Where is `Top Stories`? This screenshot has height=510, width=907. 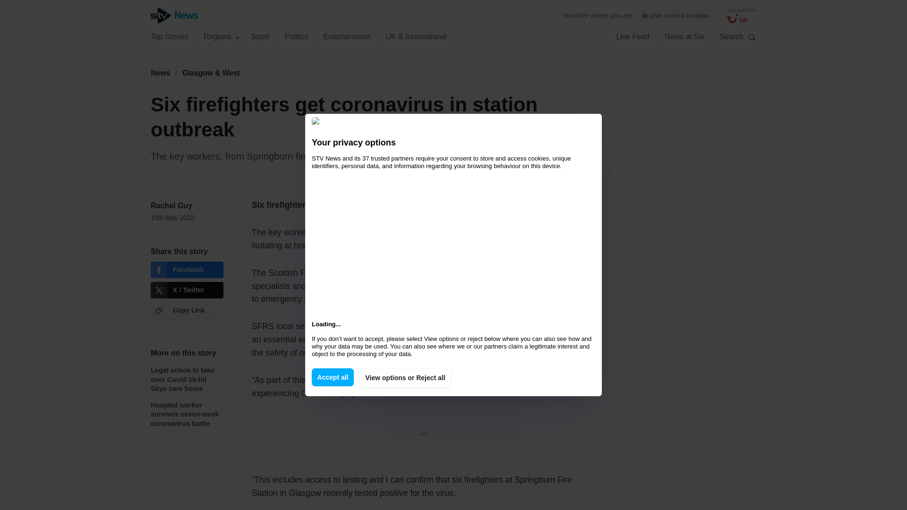 Top Stories is located at coordinates (169, 36).